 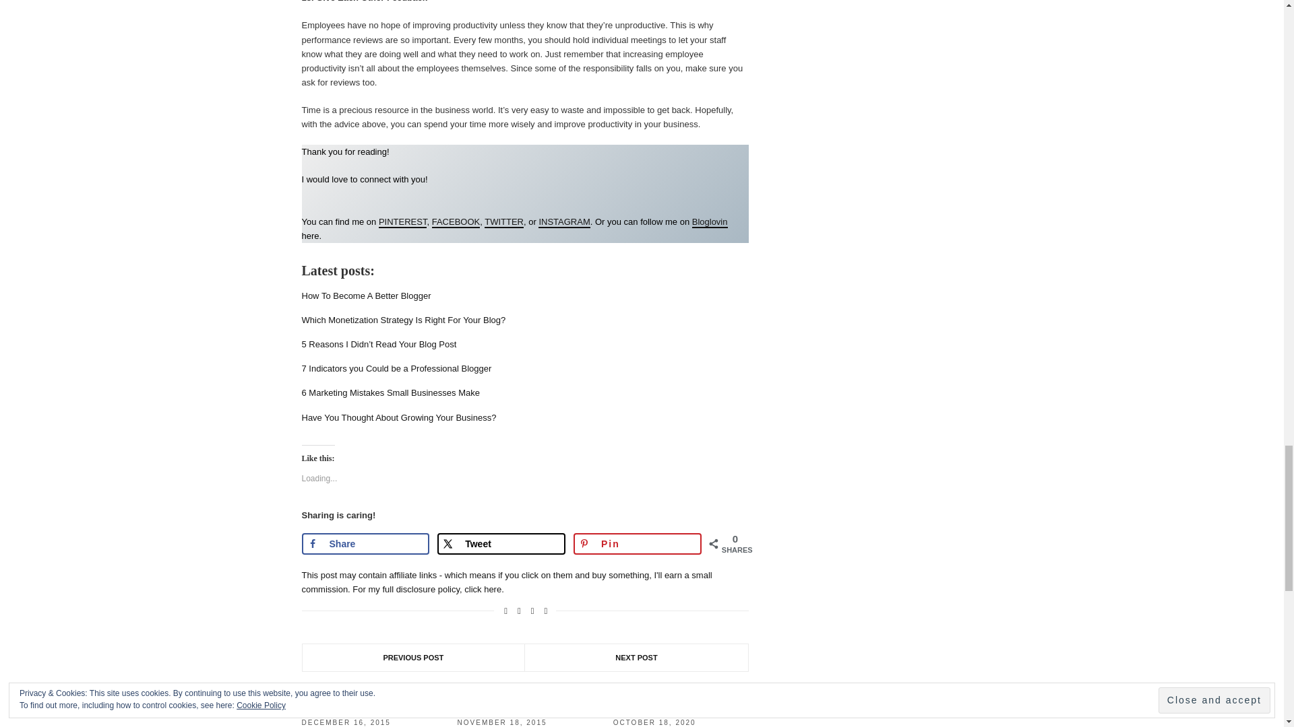 I want to click on Bloglovin, so click(x=710, y=222).